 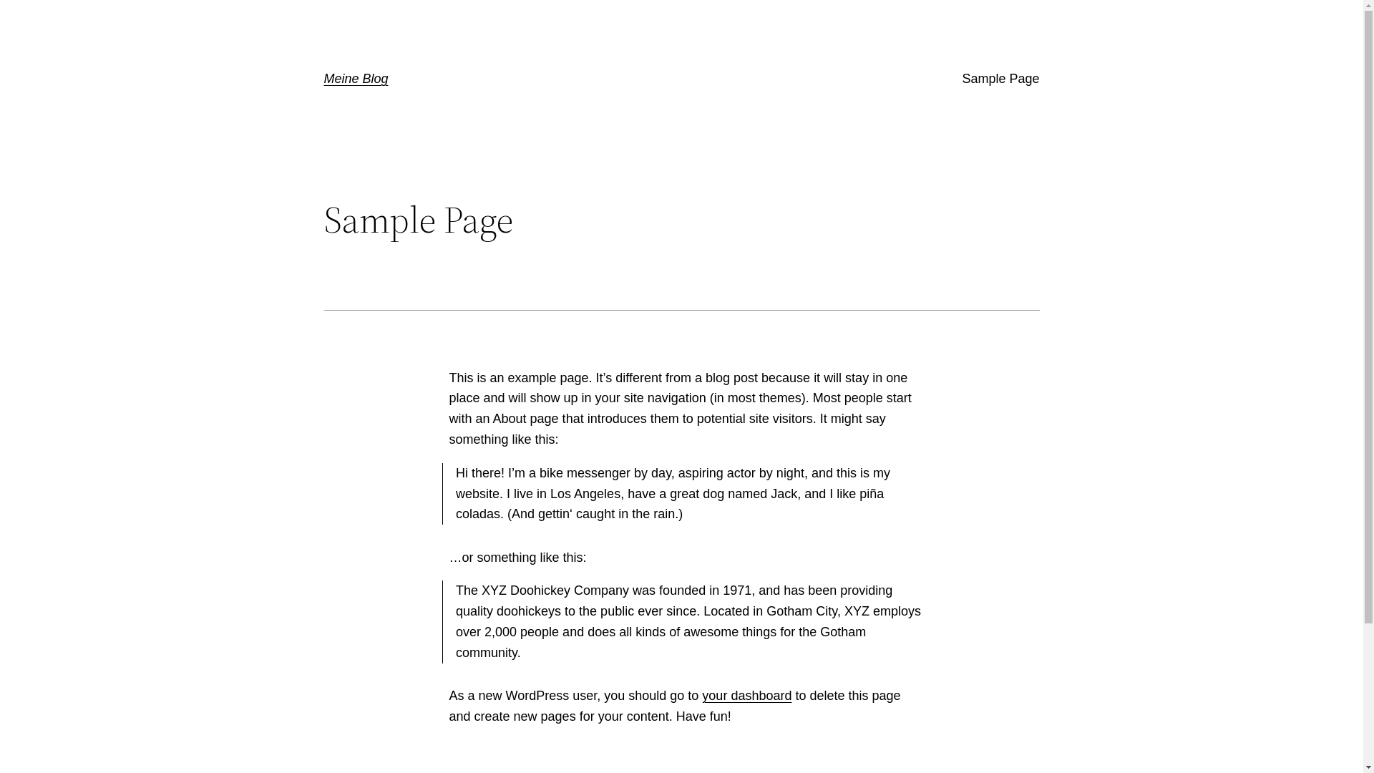 I want to click on Sample Page, so click(x=1000, y=79).